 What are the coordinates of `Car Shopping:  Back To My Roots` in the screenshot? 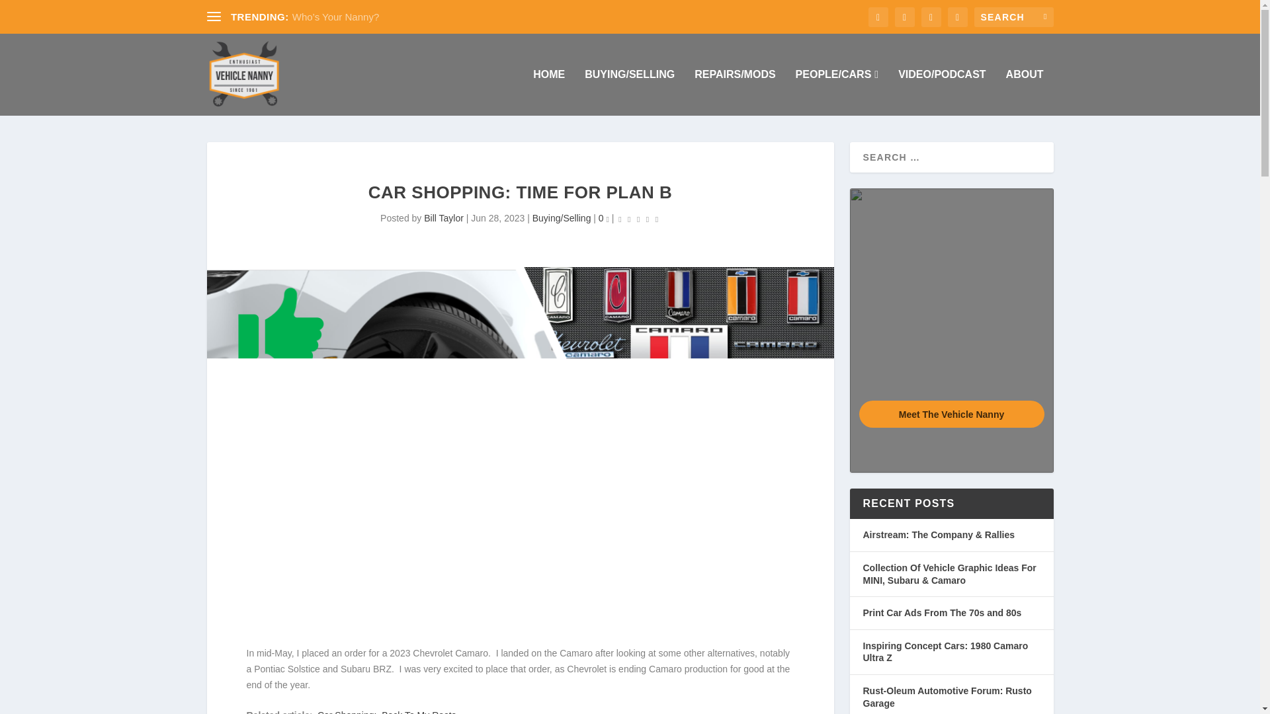 It's located at (386, 711).